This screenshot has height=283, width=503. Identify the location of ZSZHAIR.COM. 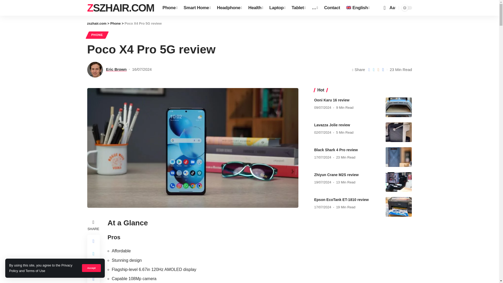
(121, 8).